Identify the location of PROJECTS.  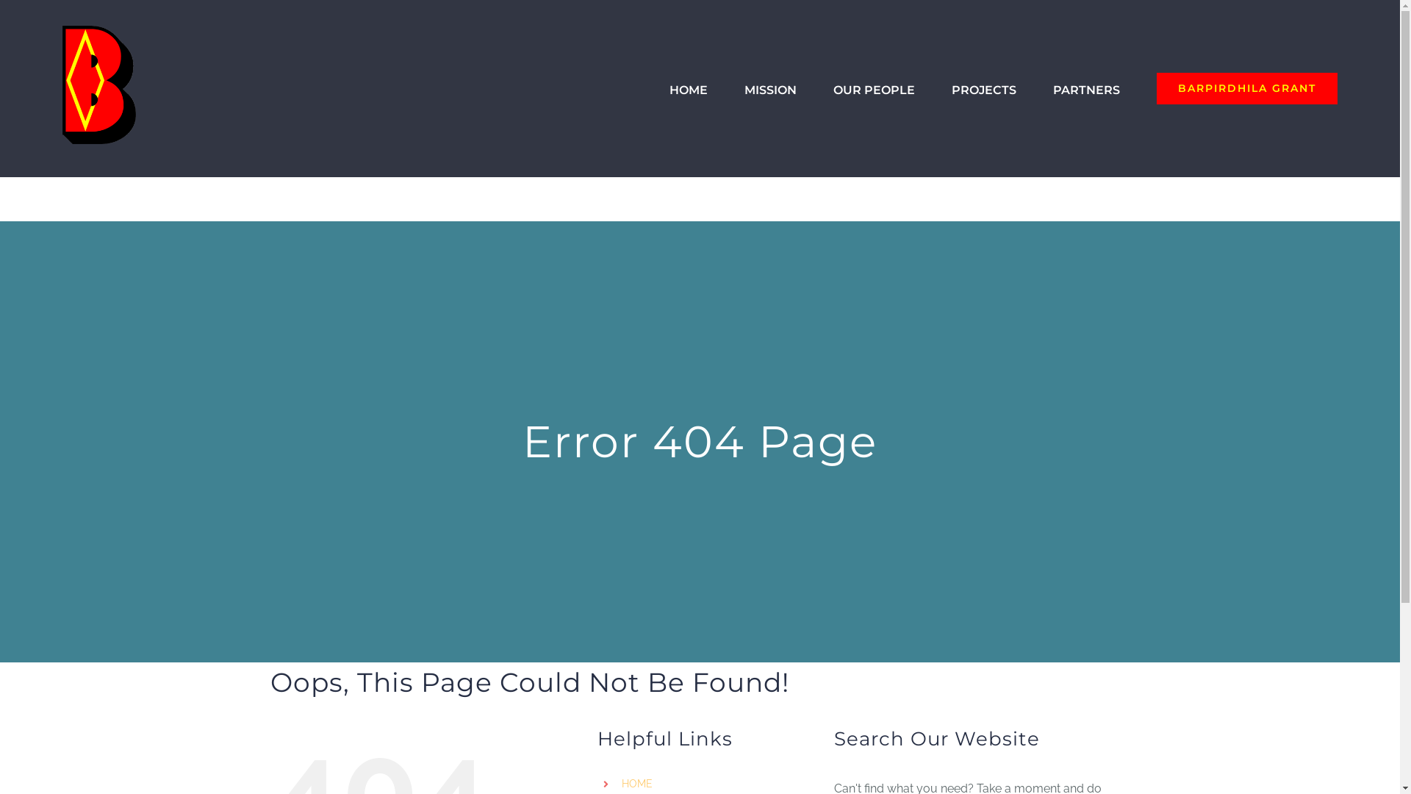
(984, 89).